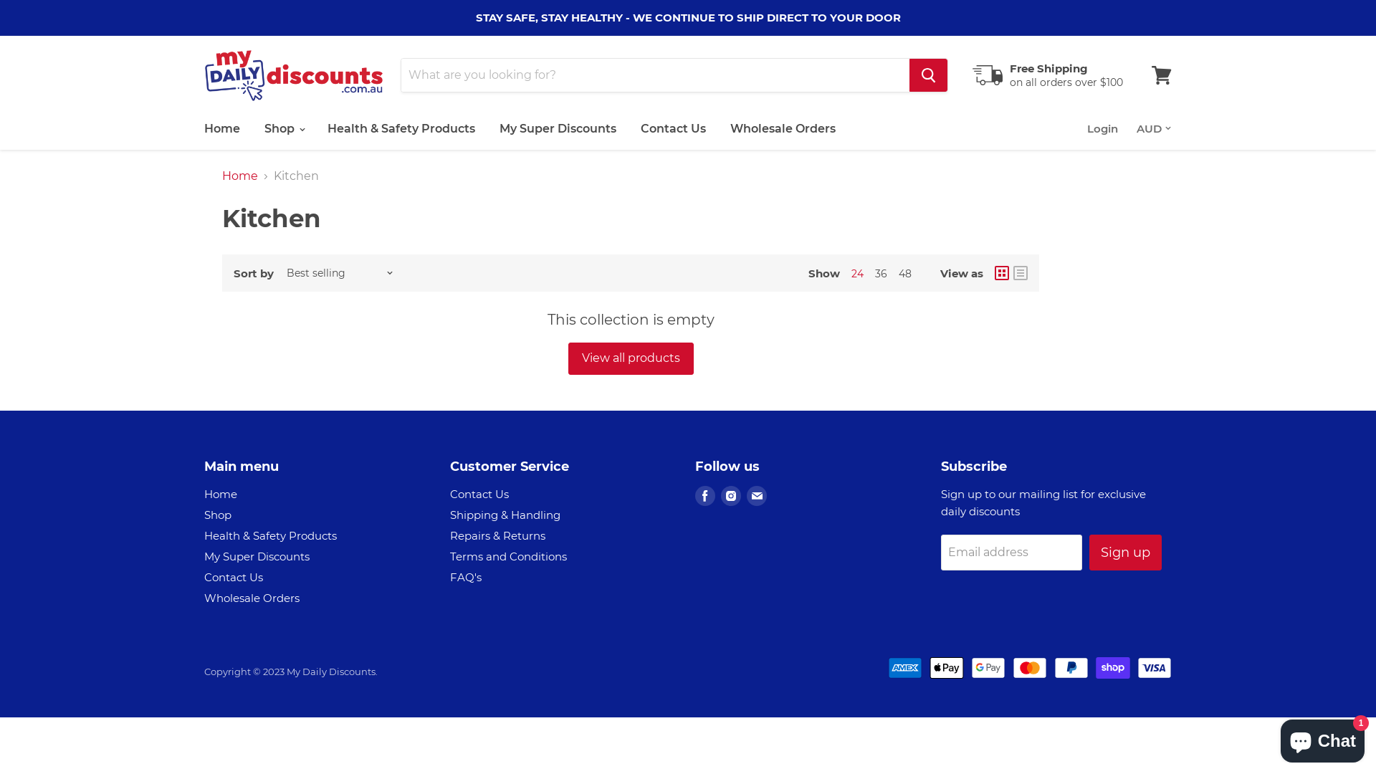  I want to click on Contact Us, so click(674, 129).